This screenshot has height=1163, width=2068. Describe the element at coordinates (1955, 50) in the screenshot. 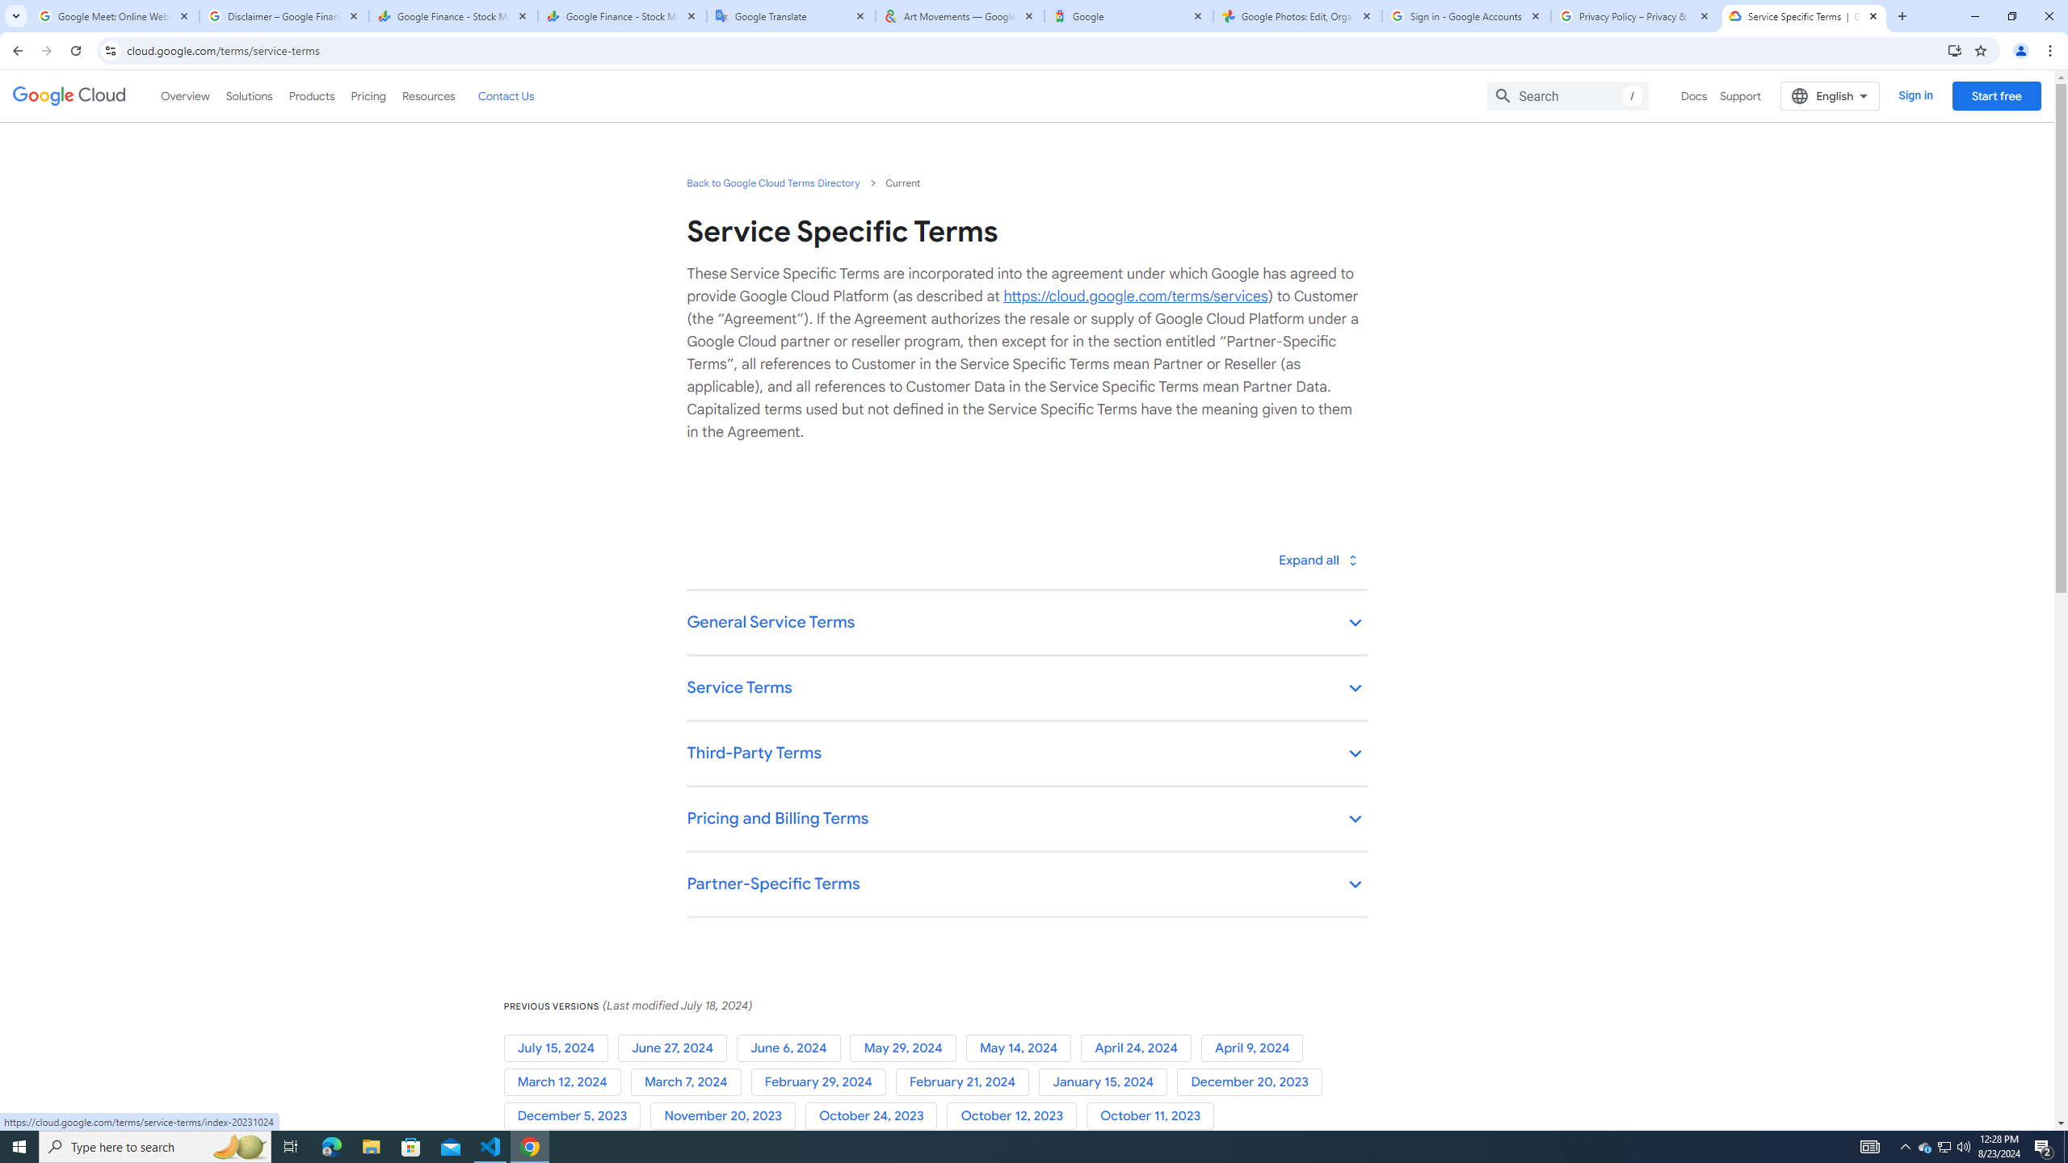

I see `Install Google Cloud` at that location.